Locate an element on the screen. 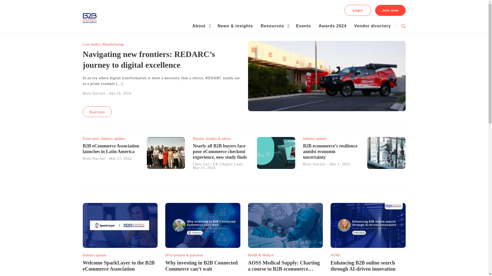  Vendor directory is located at coordinates (372, 26).